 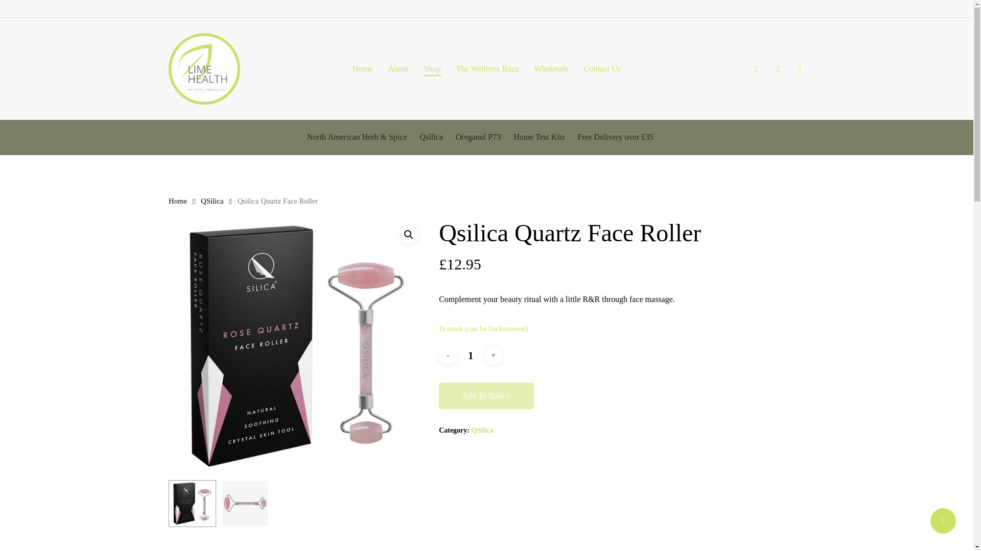 What do you see at coordinates (756, 68) in the screenshot?
I see `search` at bounding box center [756, 68].